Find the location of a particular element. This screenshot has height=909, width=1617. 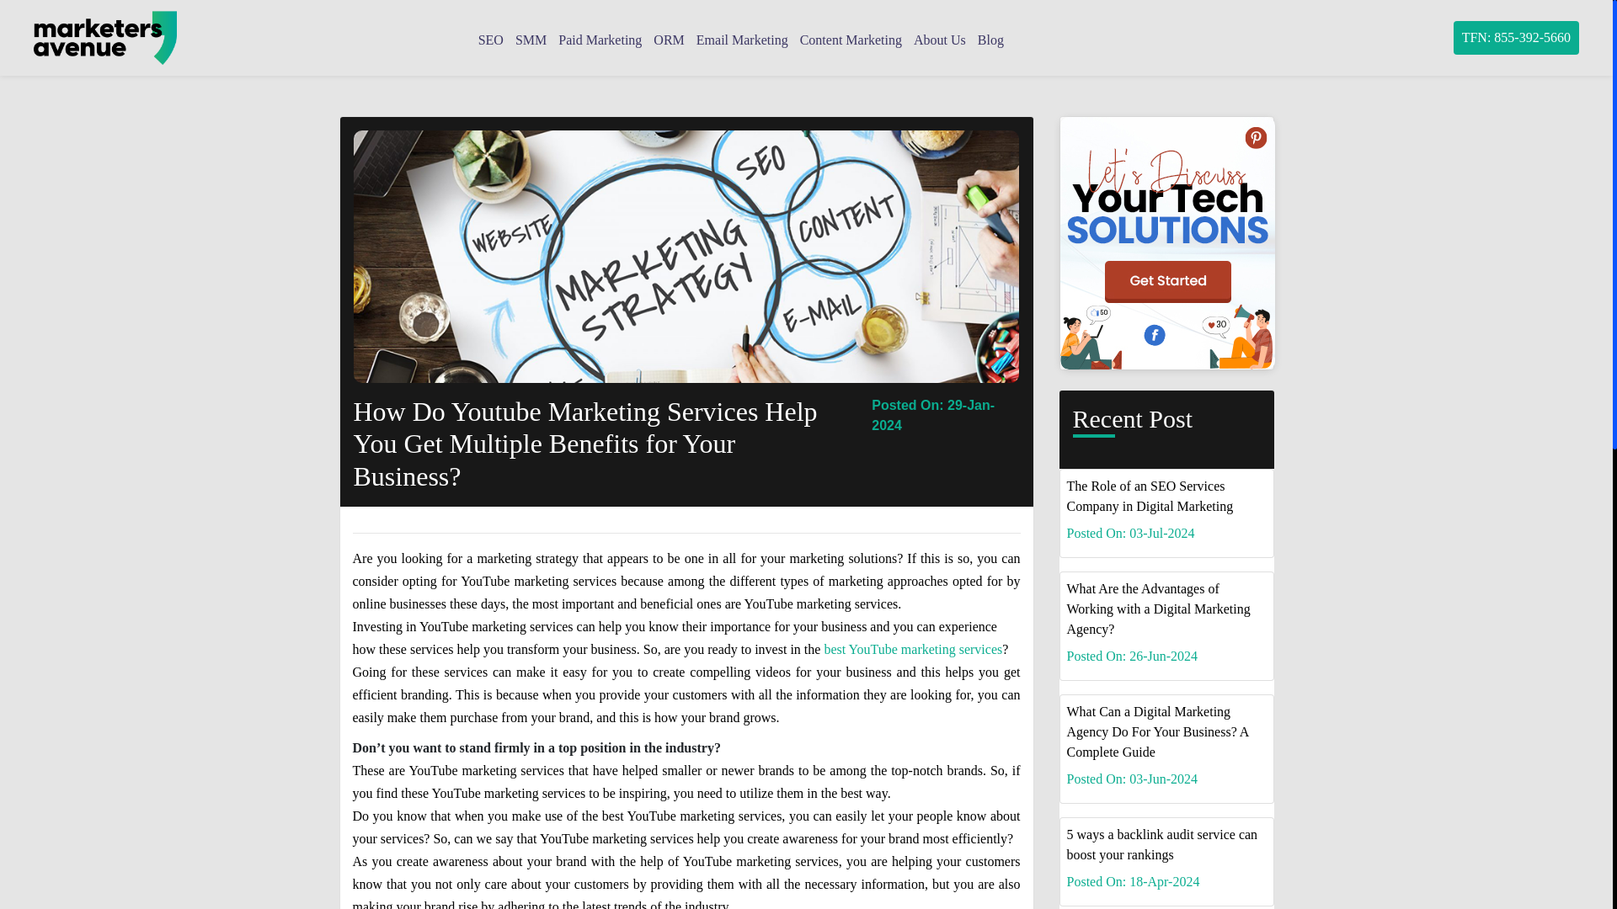

Content Marketing is located at coordinates (851, 40).